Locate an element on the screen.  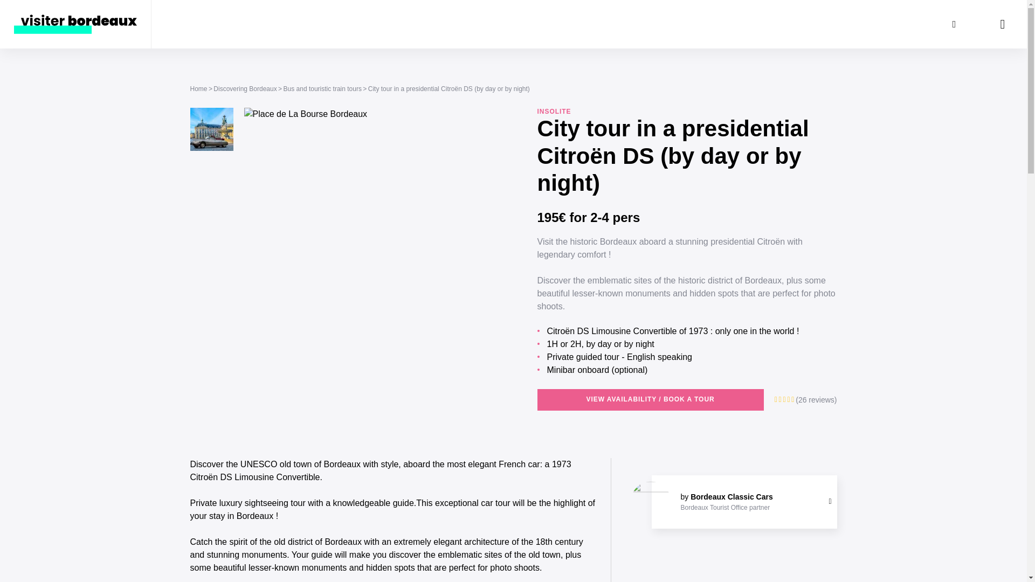
Home is located at coordinates (198, 88).